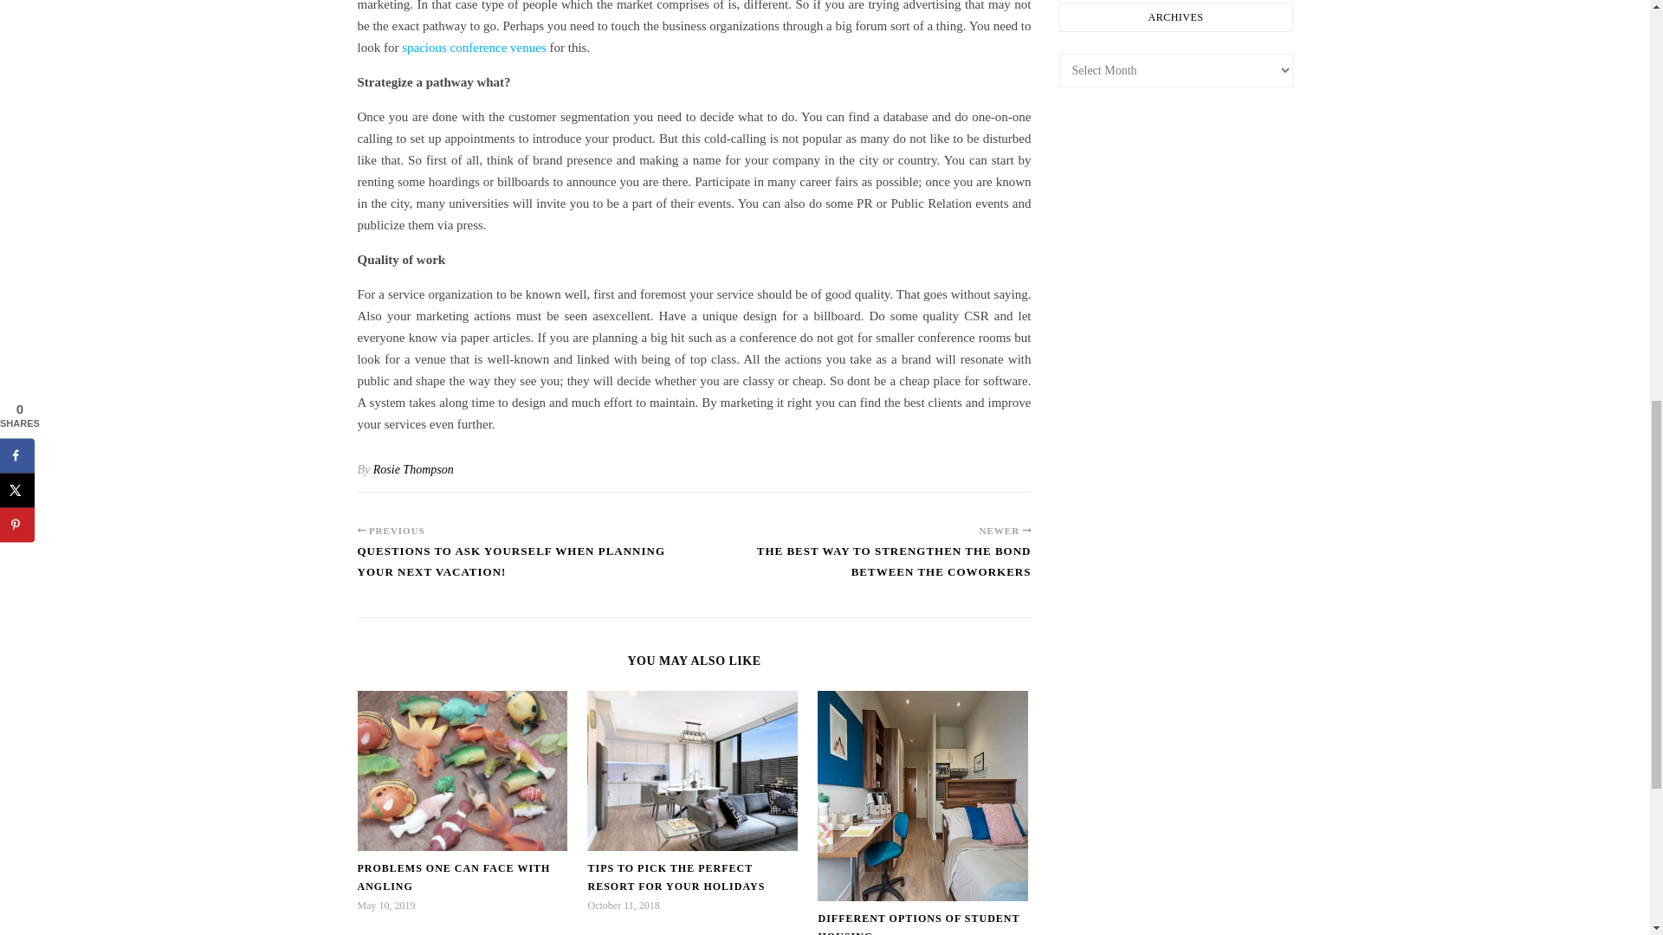  What do you see at coordinates (413, 469) in the screenshot?
I see `Posts by Rosie Thompson` at bounding box center [413, 469].